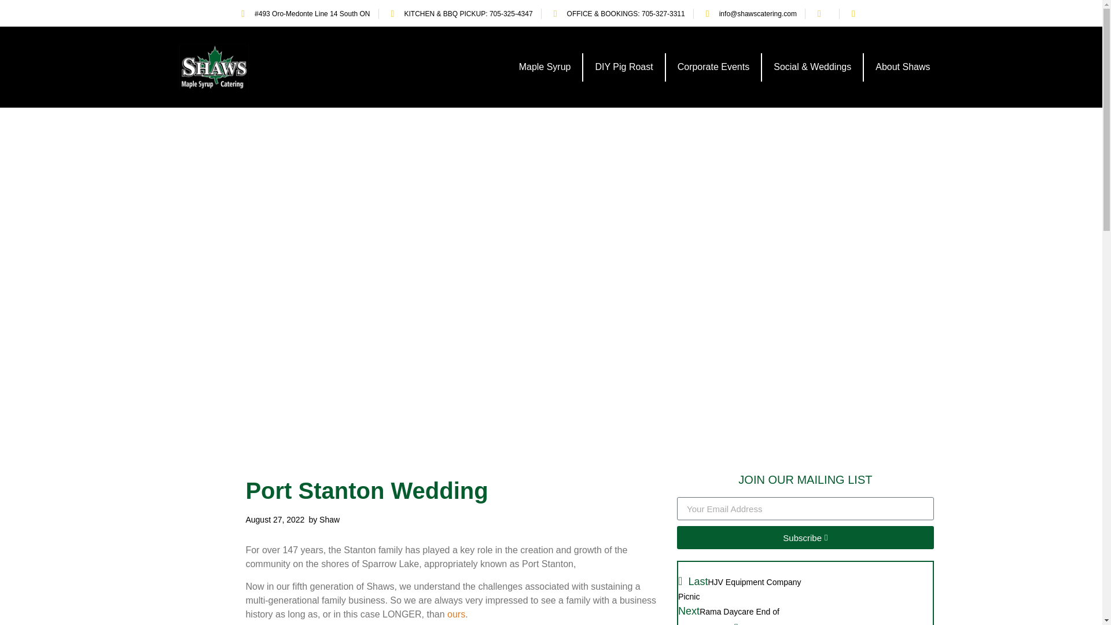  What do you see at coordinates (713, 67) in the screenshot?
I see `Corporate Events` at bounding box center [713, 67].